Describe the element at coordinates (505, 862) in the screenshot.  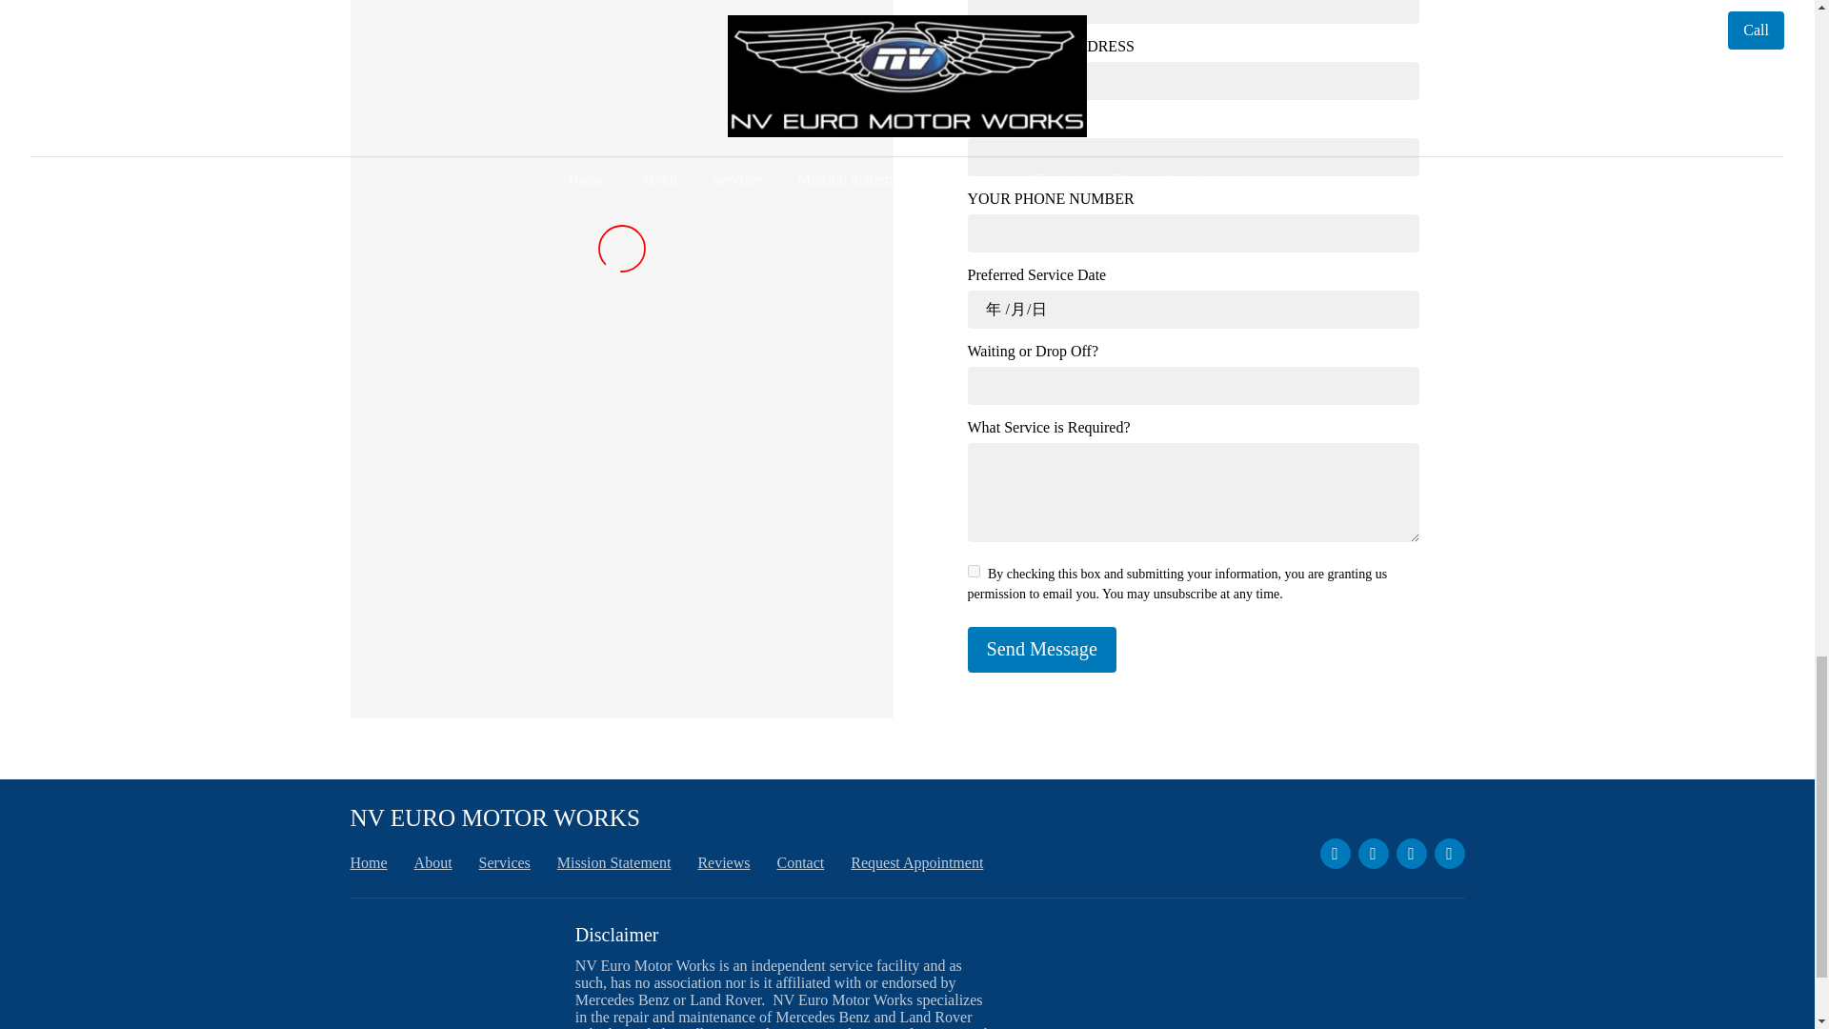
I see `Services` at that location.